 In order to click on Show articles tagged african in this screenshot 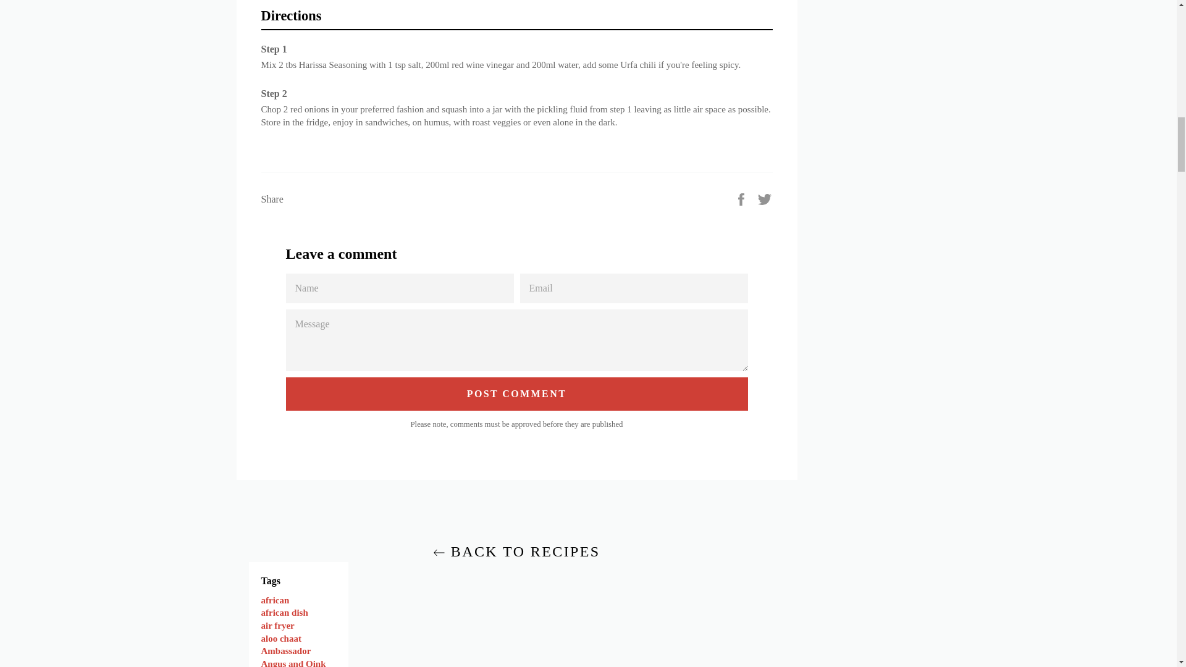, I will do `click(275, 600)`.